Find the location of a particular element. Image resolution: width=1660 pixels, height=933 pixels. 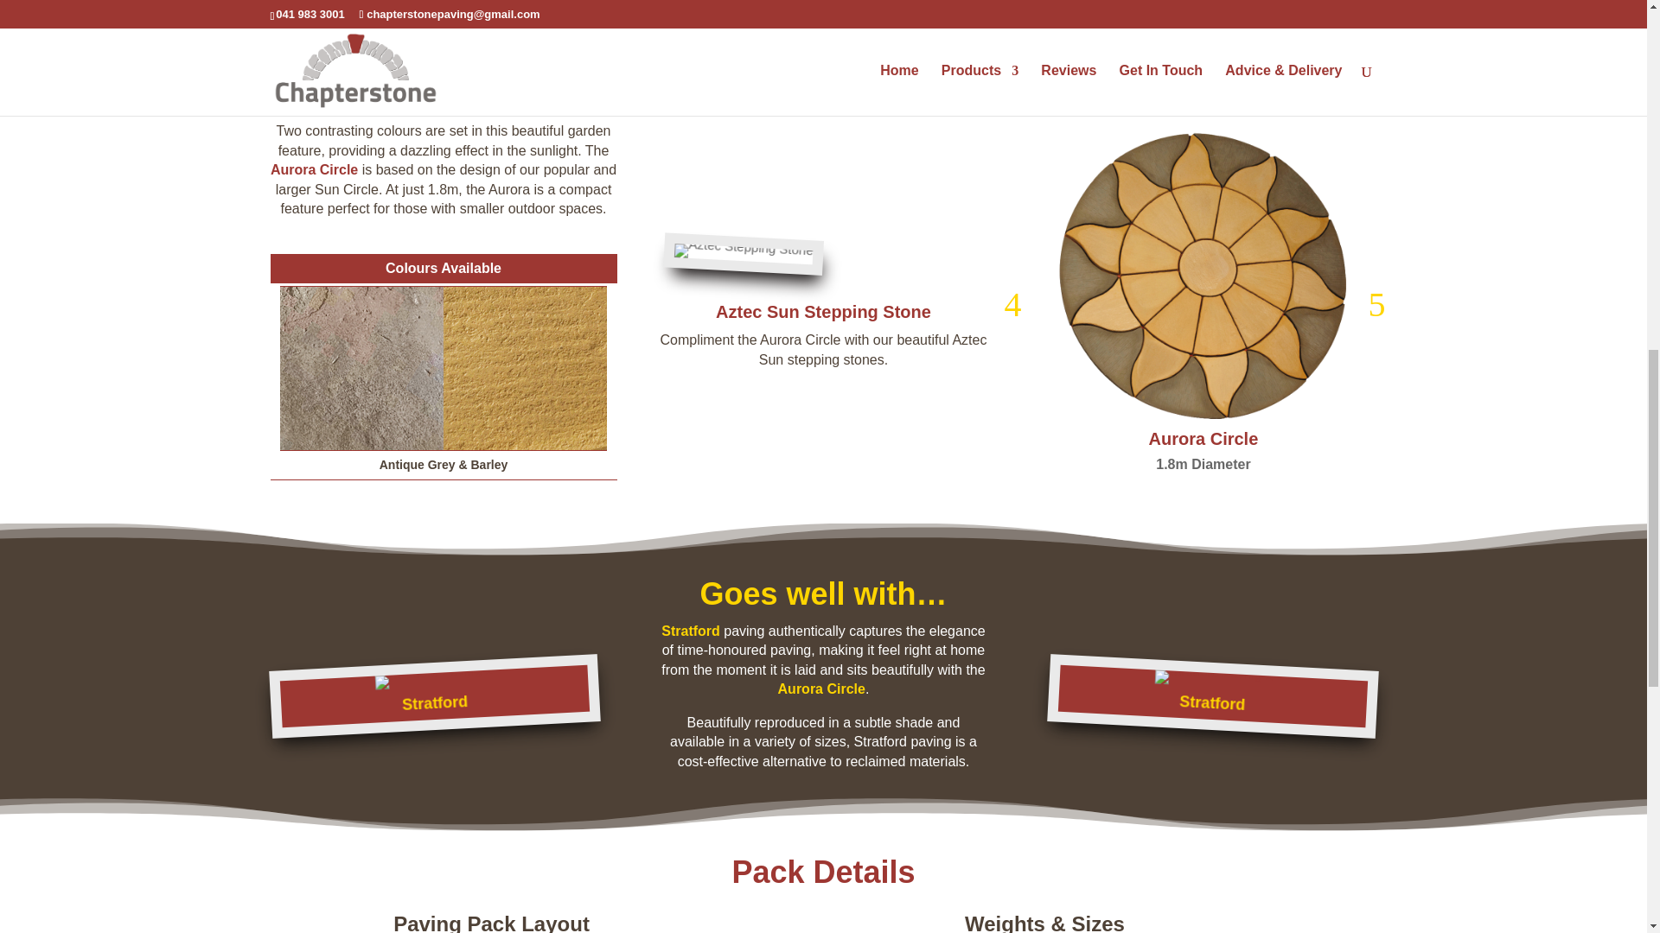

Aztec Stepping Stone is located at coordinates (744, 251).